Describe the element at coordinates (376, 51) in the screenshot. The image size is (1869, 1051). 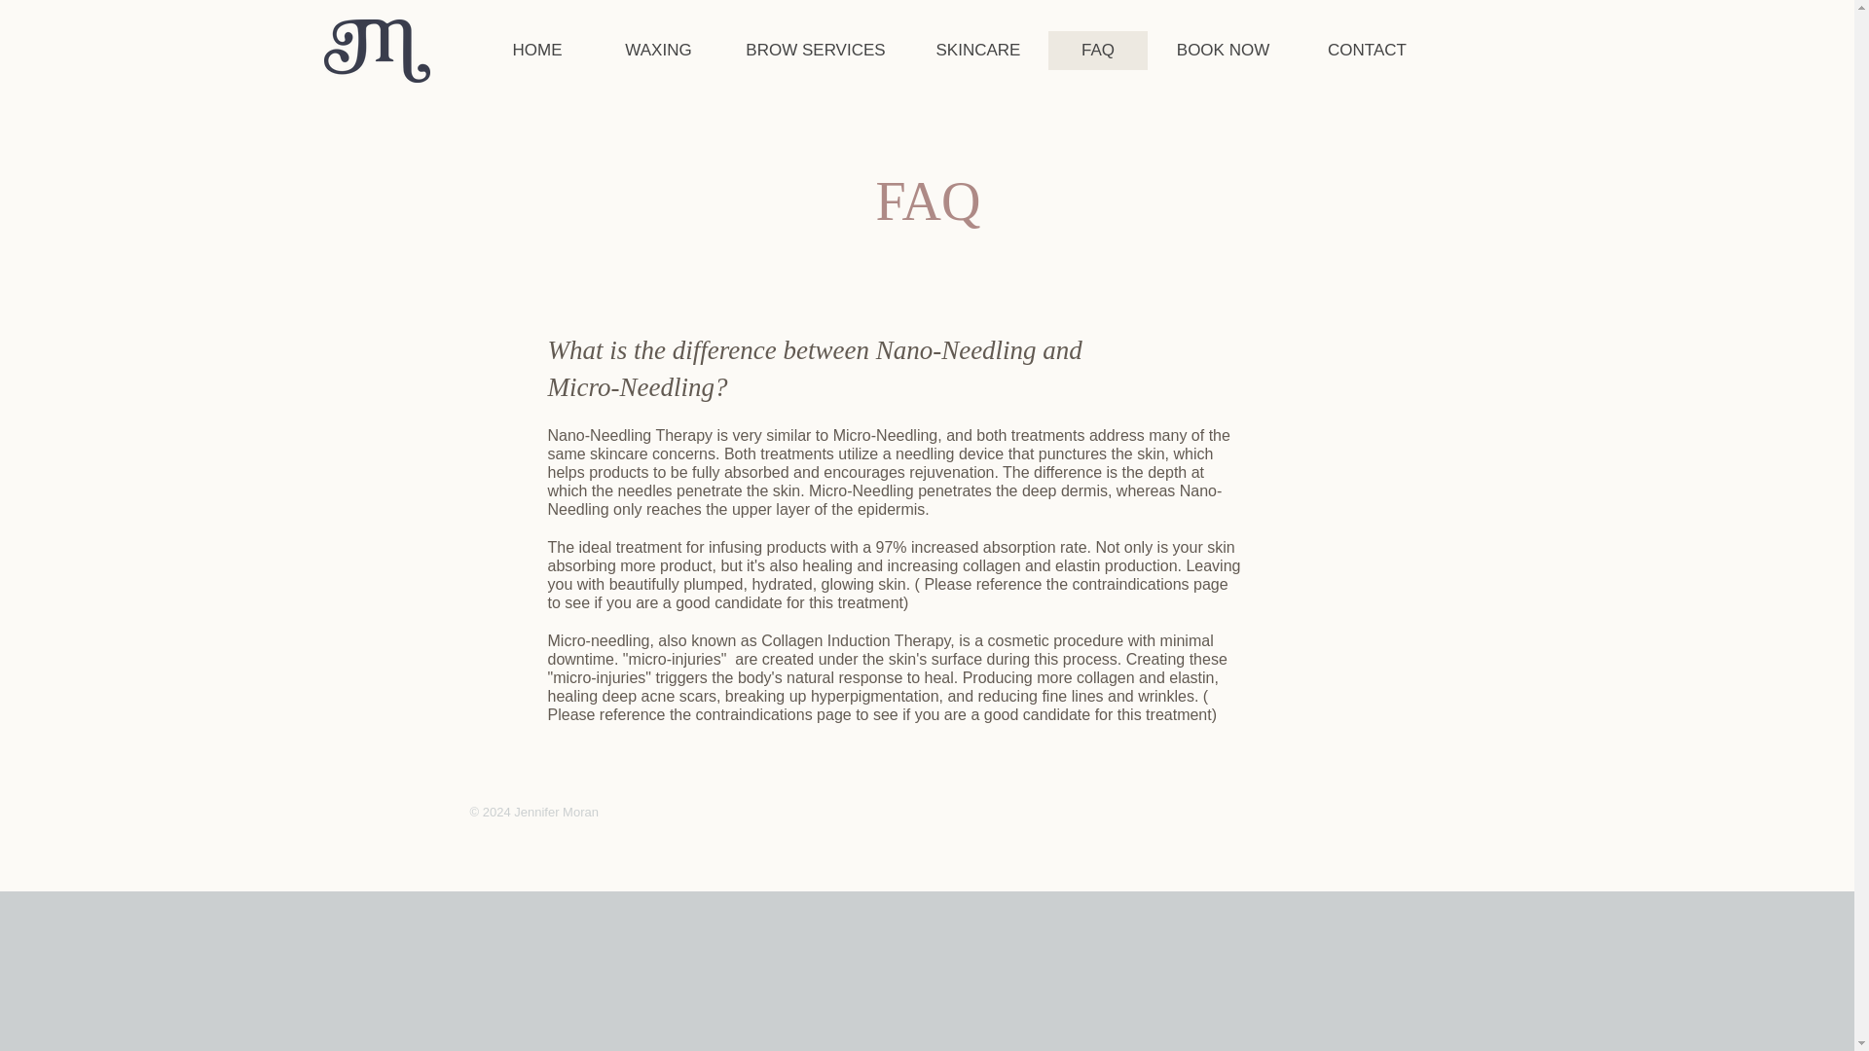
I see `jm1.png` at that location.